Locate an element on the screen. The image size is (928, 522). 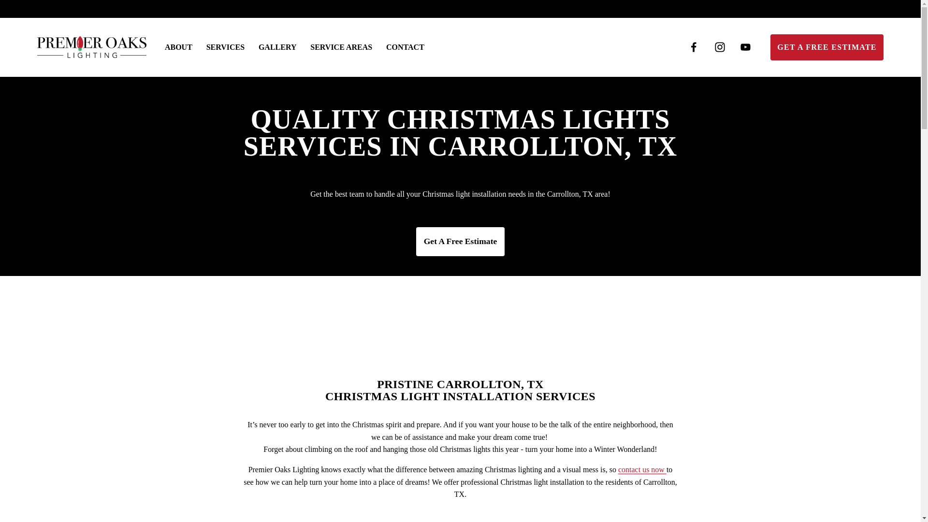
GET A FREE ESTIMATE is located at coordinates (826, 47).